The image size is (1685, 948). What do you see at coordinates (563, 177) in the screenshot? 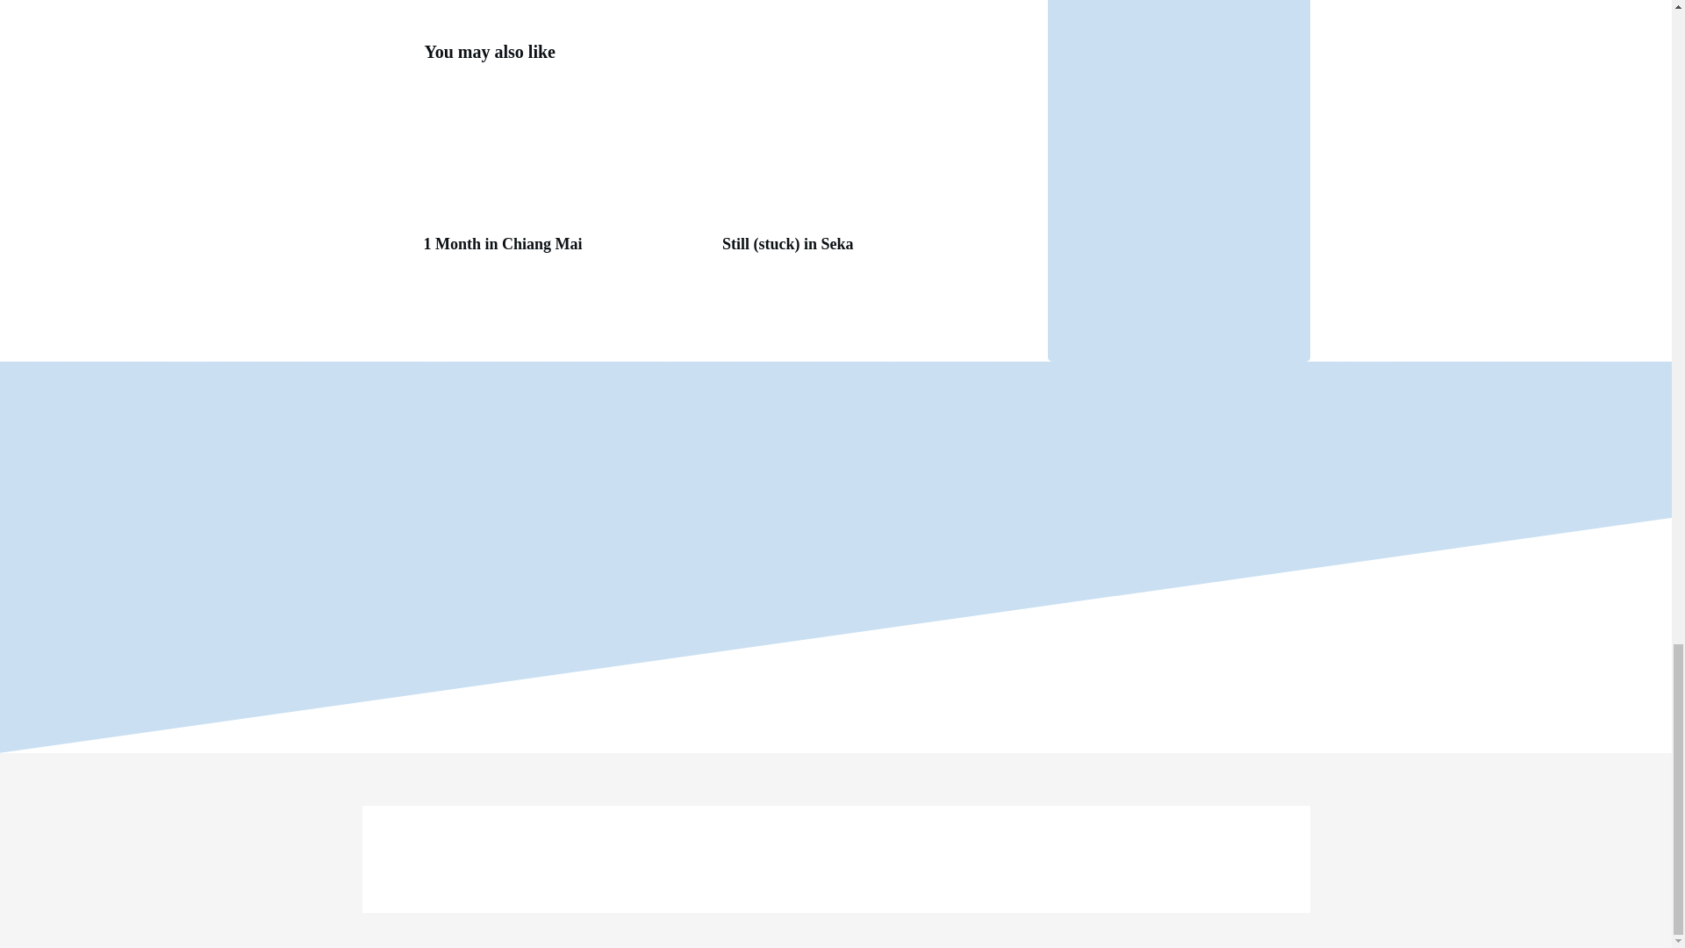
I see `1 Month in Chiang Mai` at bounding box center [563, 177].